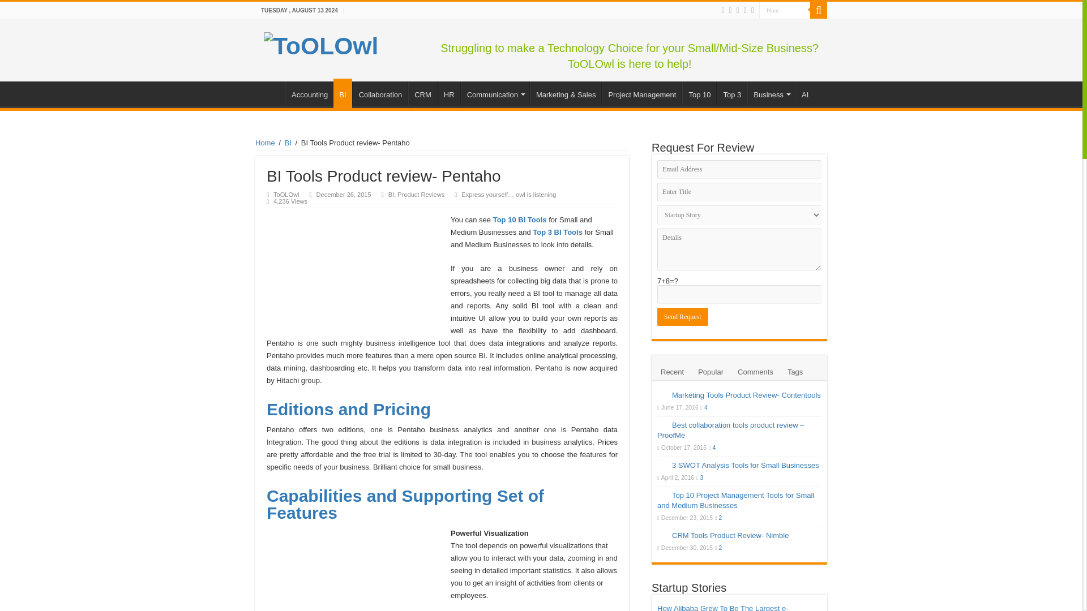  What do you see at coordinates (270, 93) in the screenshot?
I see `Home` at bounding box center [270, 93].